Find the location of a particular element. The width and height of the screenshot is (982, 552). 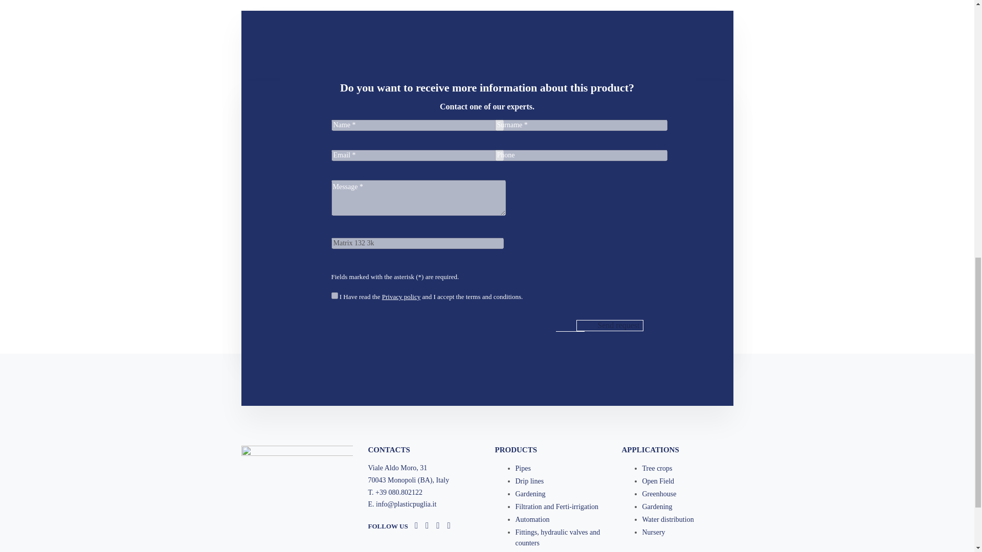

1 is located at coordinates (334, 295).